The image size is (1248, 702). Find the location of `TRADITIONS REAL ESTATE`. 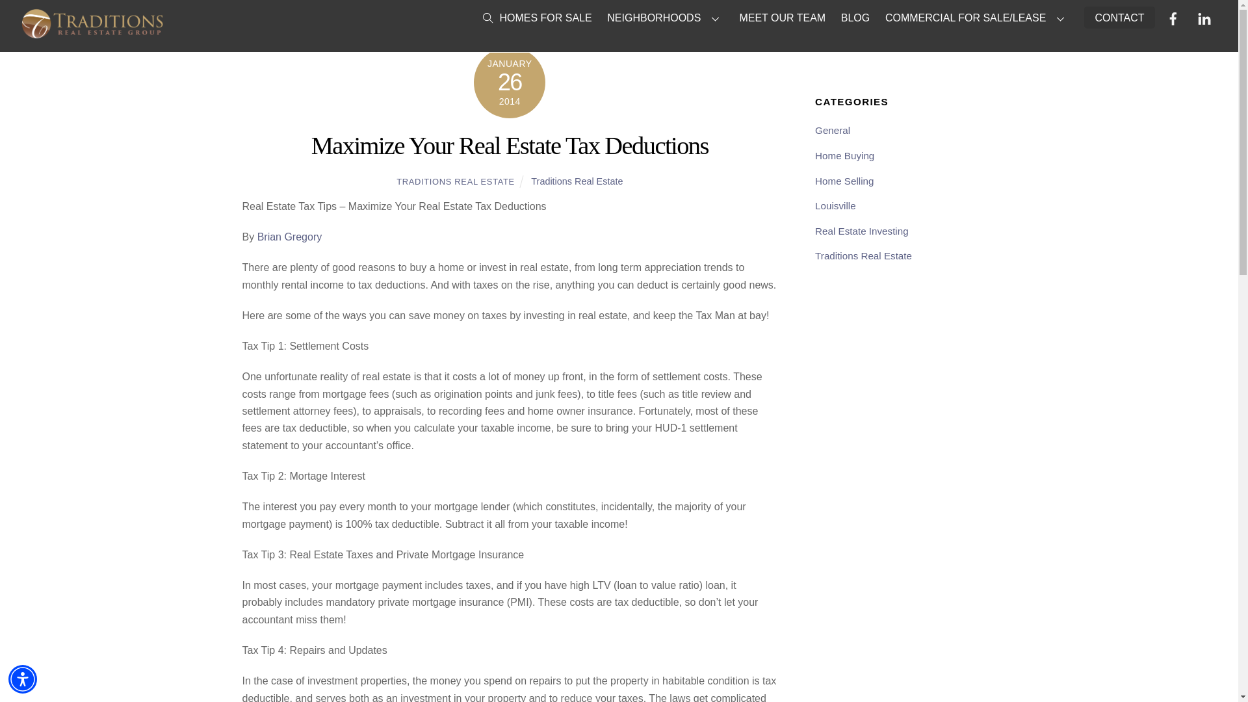

TRADITIONS REAL ESTATE is located at coordinates (455, 182).